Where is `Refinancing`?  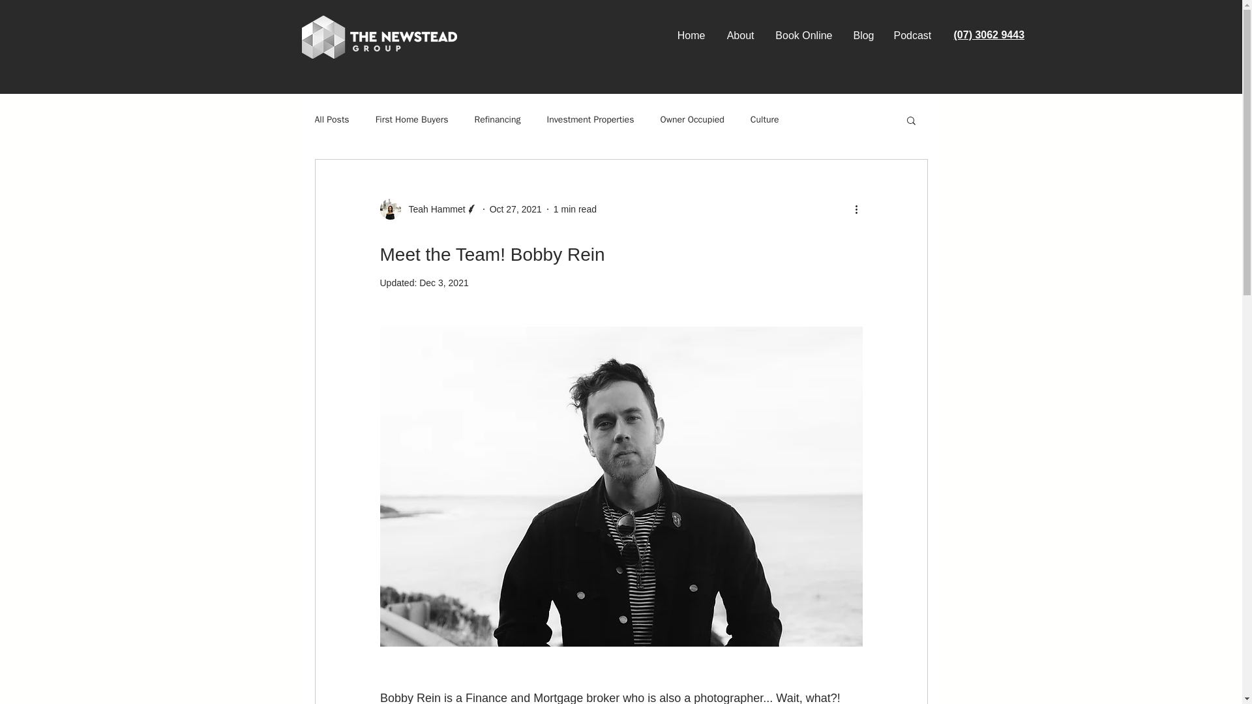
Refinancing is located at coordinates (497, 120).